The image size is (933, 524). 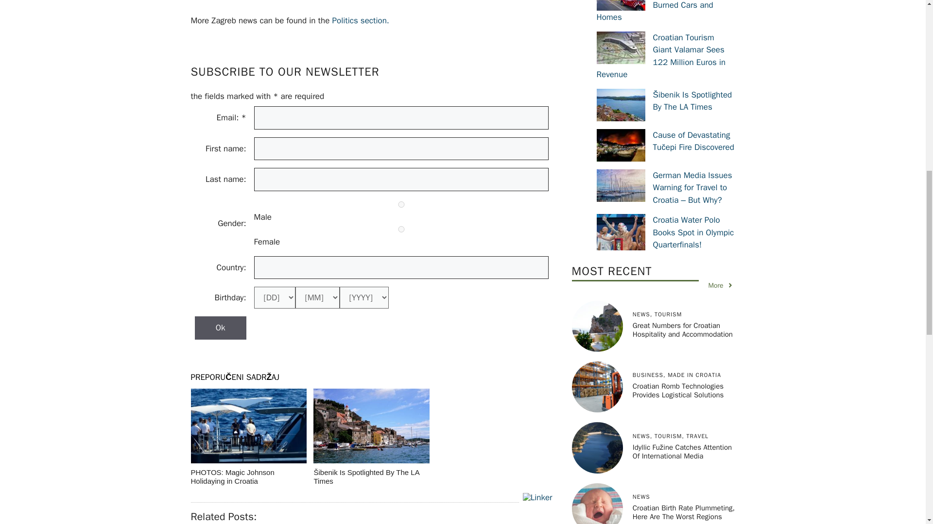 What do you see at coordinates (248, 438) in the screenshot?
I see `PHOTOS: Magic Johnson Holidaying in Croatia` at bounding box center [248, 438].